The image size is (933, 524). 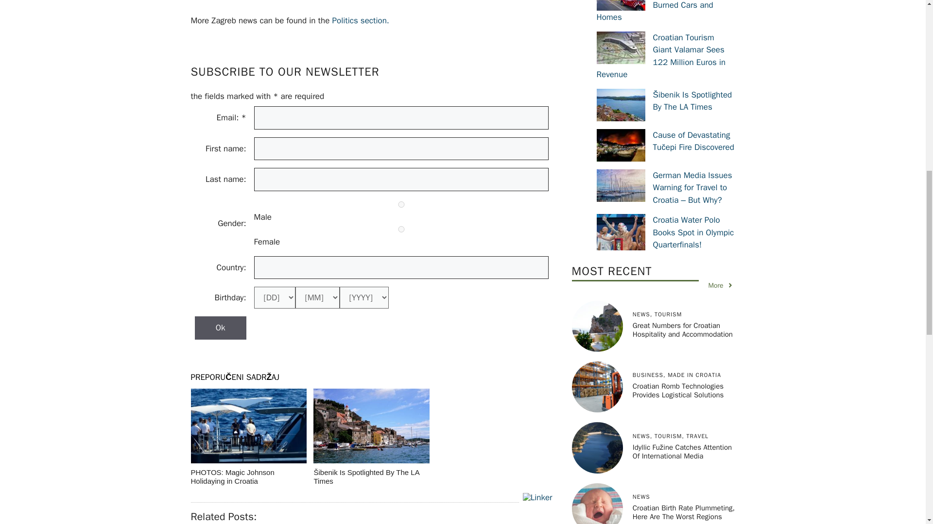 What do you see at coordinates (248, 438) in the screenshot?
I see `PHOTOS: Magic Johnson Holidaying in Croatia` at bounding box center [248, 438].